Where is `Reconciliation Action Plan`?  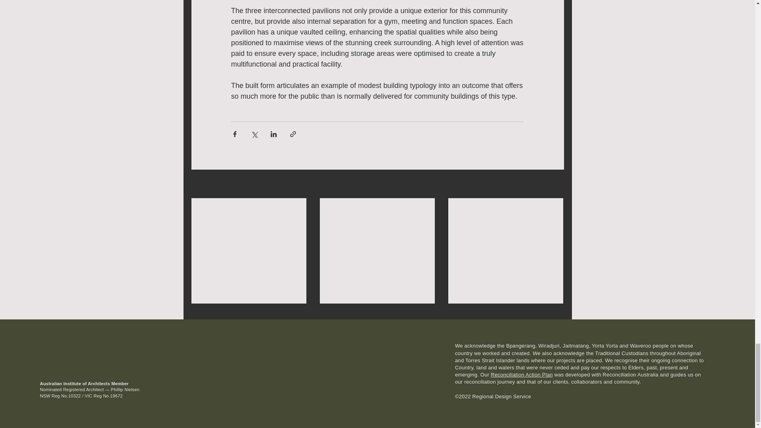
Reconciliation Action Plan is located at coordinates (522, 374).